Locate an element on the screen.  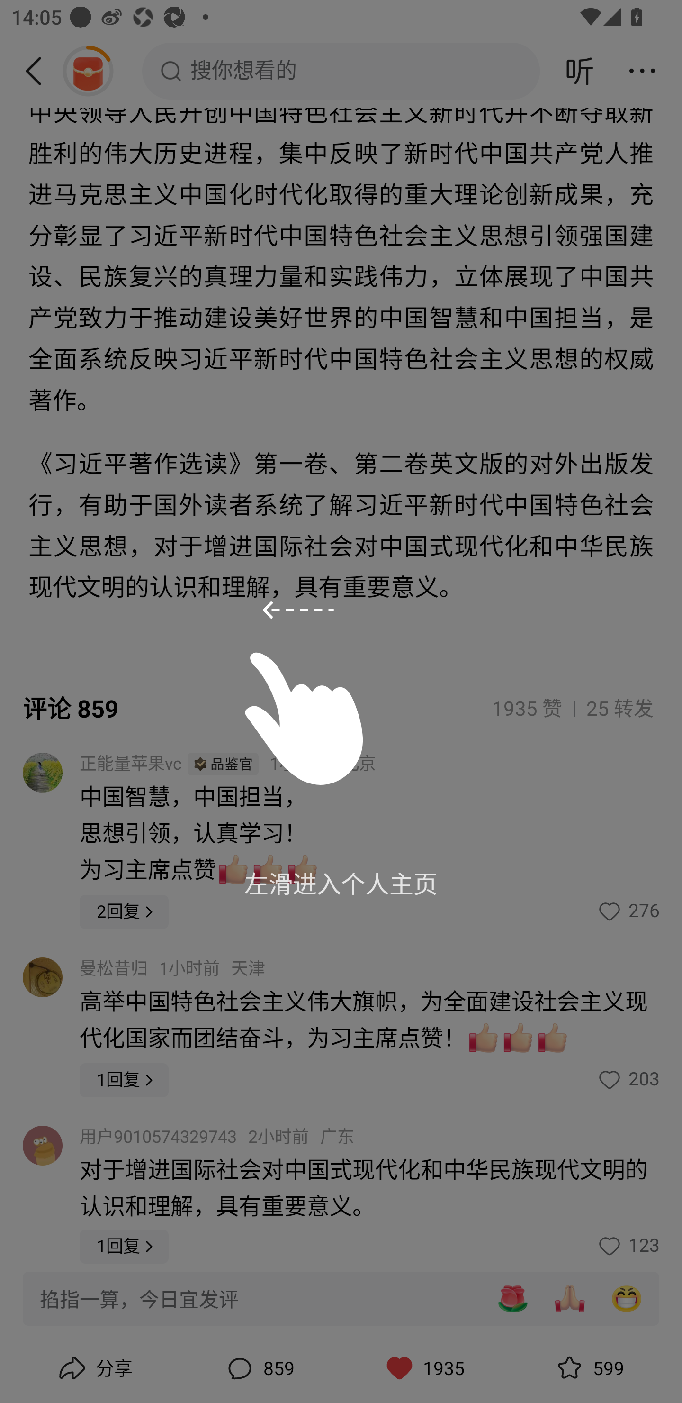
阅读赚金币 is located at coordinates (88, 71).